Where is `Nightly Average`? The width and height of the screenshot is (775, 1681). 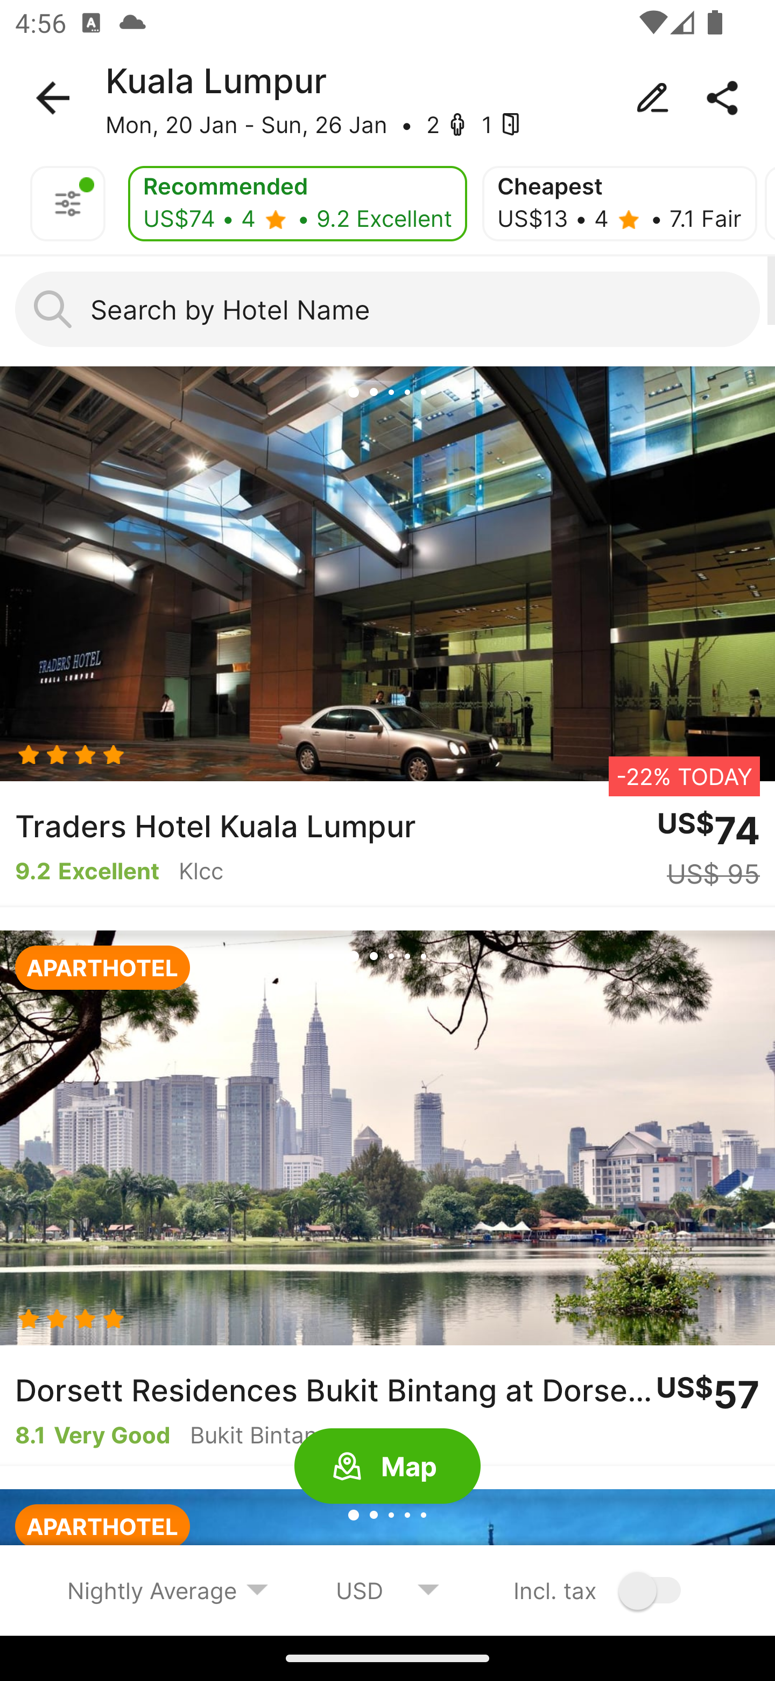 Nightly Average is located at coordinates (168, 1590).